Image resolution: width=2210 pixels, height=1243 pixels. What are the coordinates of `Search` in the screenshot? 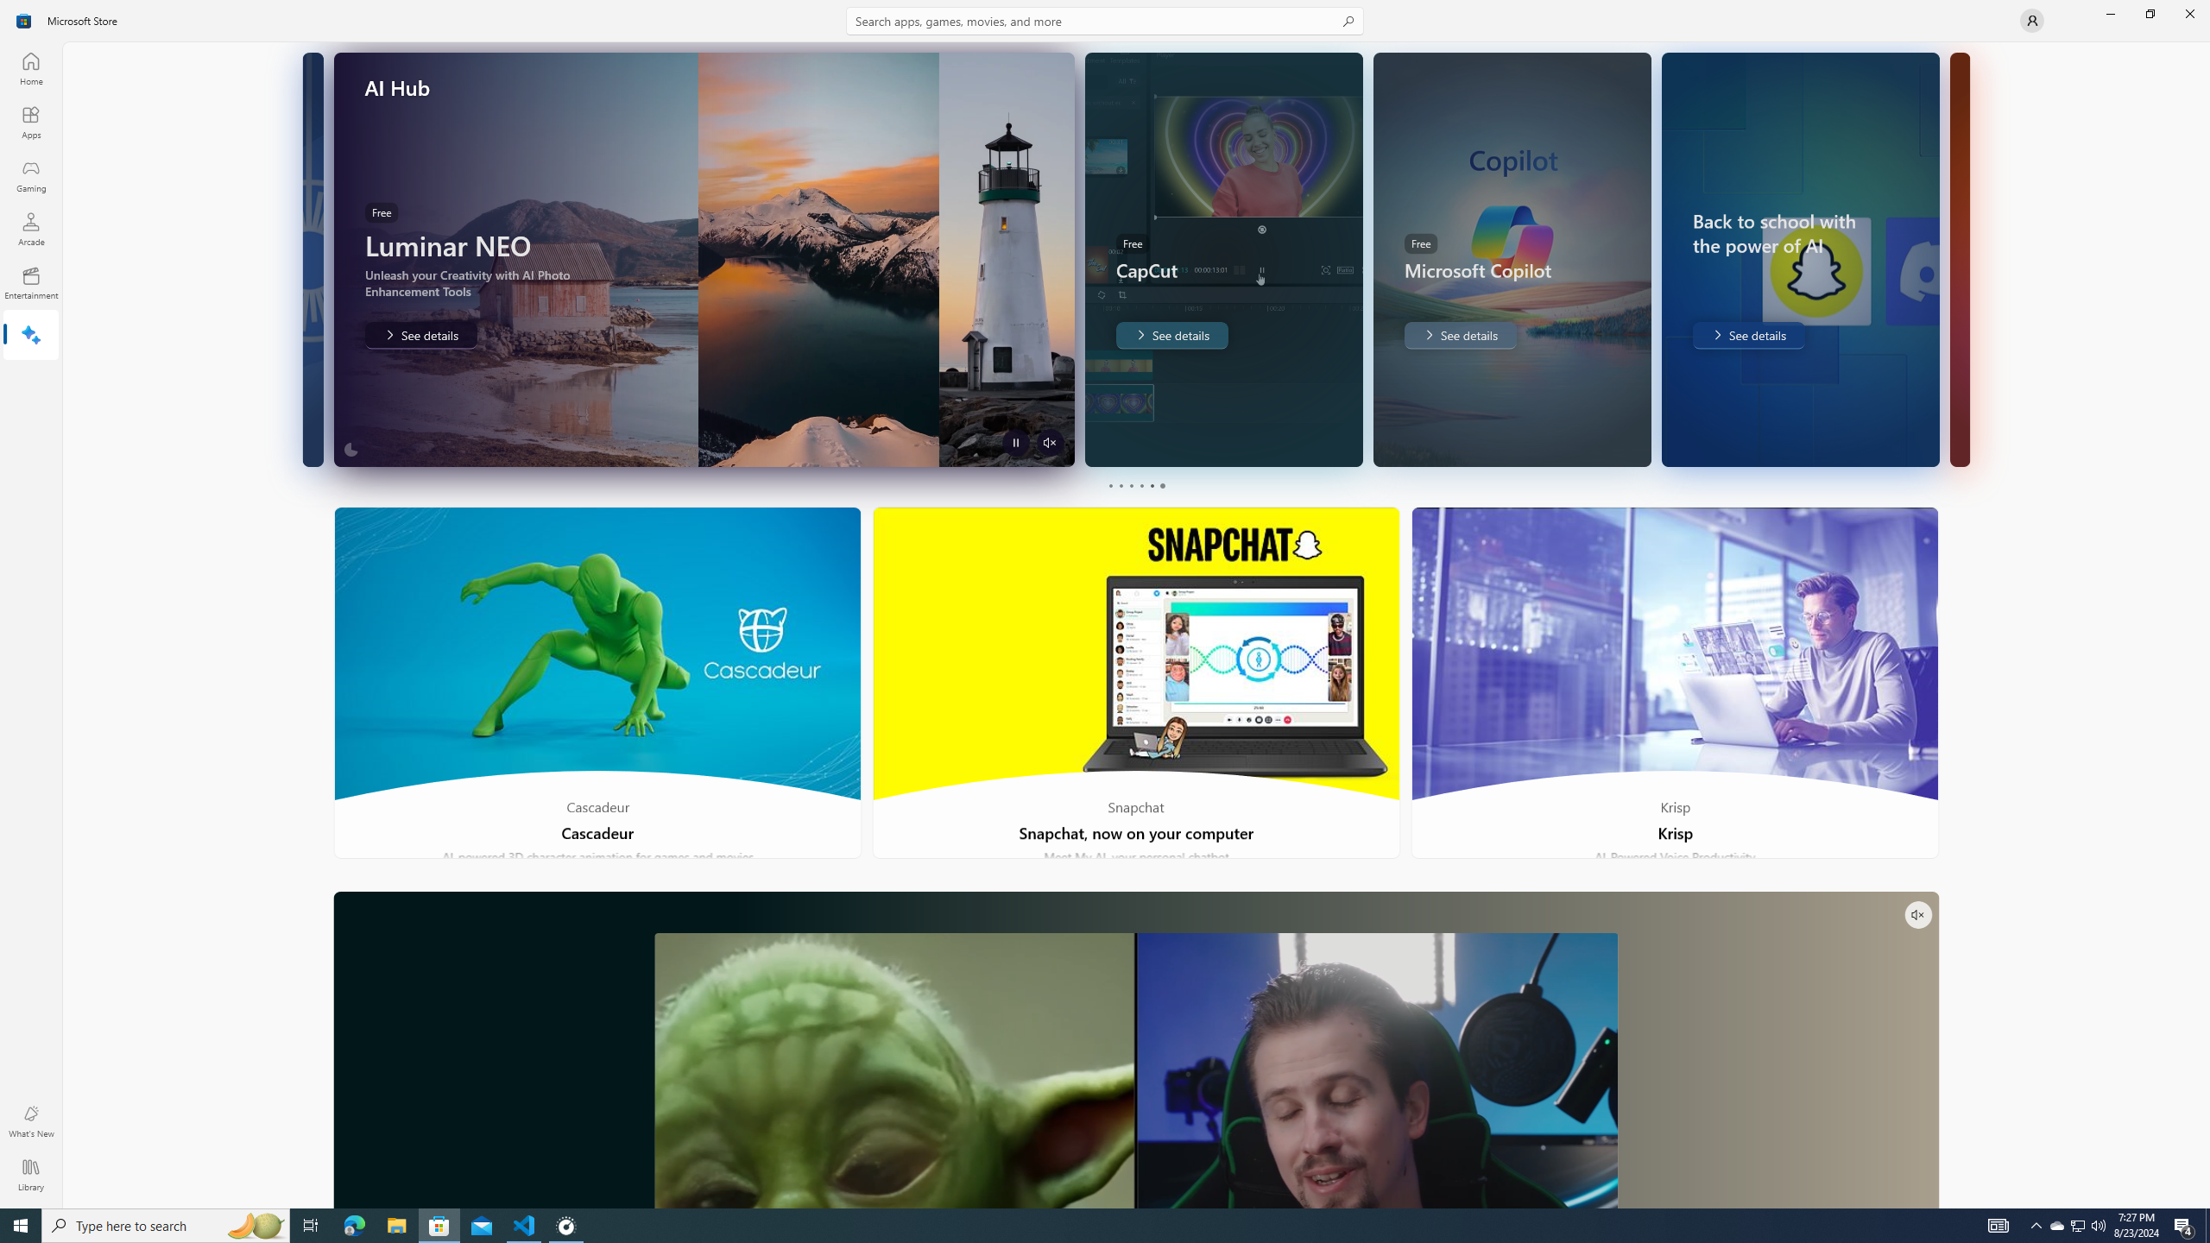 It's located at (1105, 21).